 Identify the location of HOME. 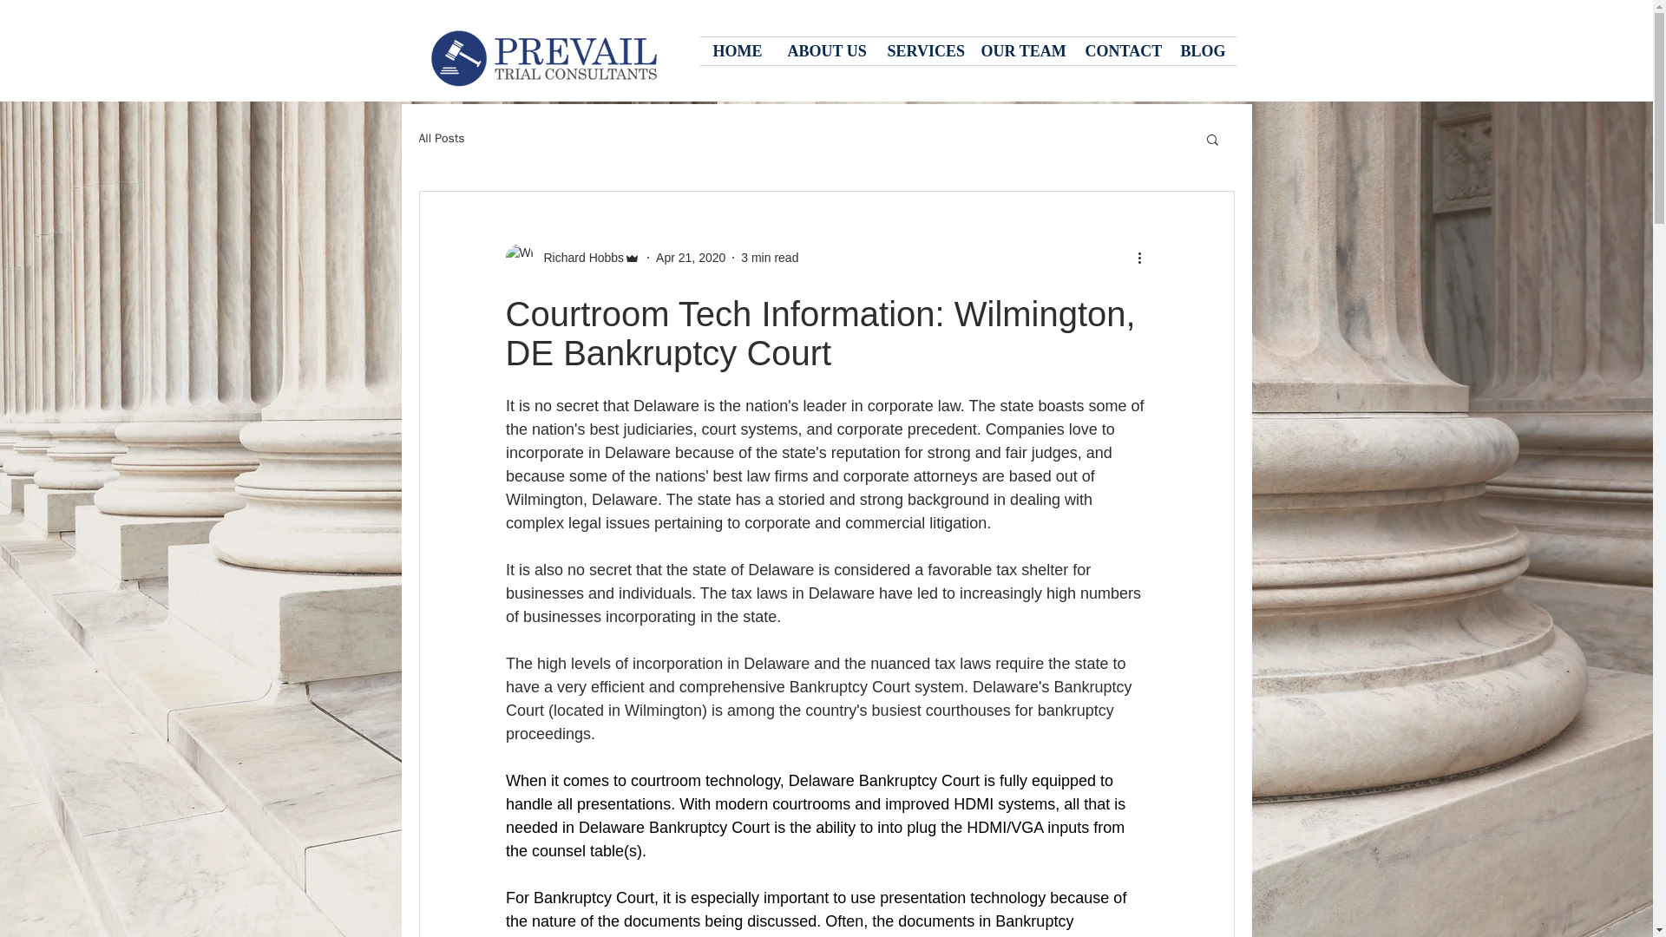
(737, 50).